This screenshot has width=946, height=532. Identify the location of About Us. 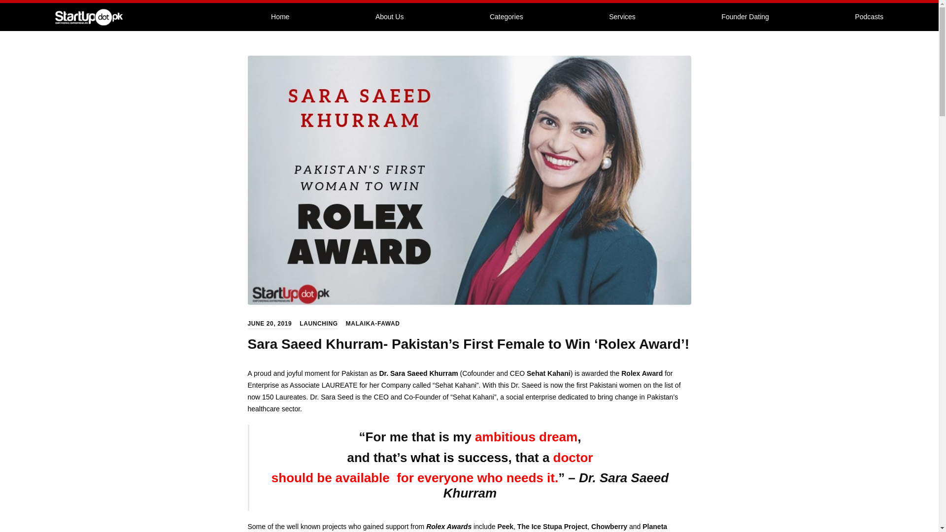
(389, 17).